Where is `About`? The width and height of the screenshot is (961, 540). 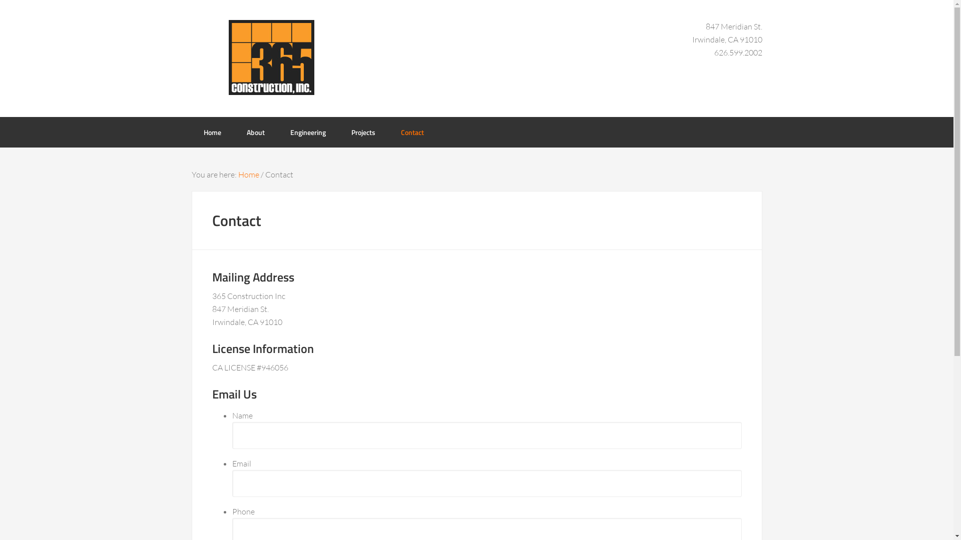 About is located at coordinates (255, 132).